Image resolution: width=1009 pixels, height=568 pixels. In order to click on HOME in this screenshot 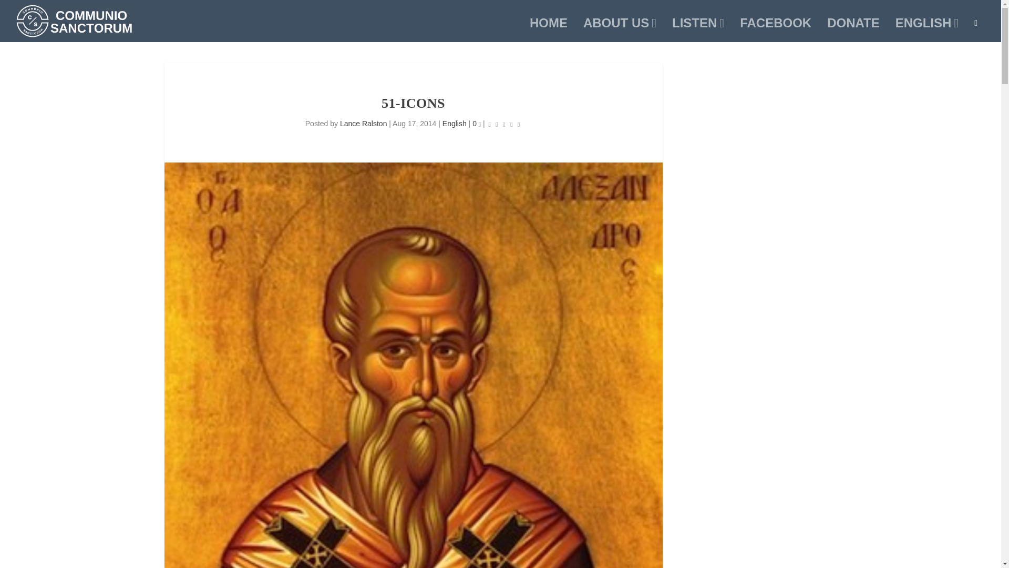, I will do `click(549, 30)`.